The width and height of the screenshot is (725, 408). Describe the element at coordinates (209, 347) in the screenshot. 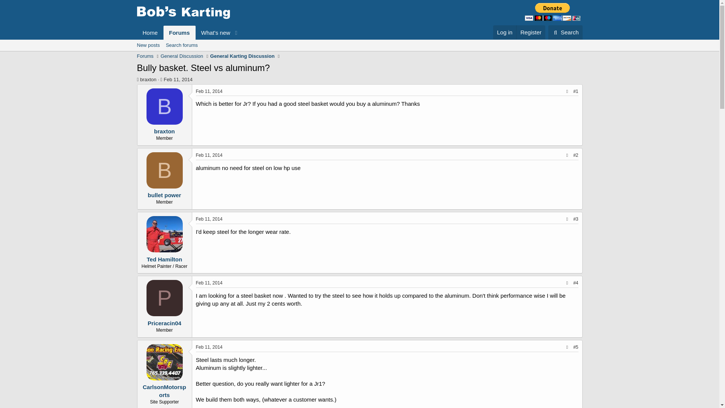

I see `B` at that location.